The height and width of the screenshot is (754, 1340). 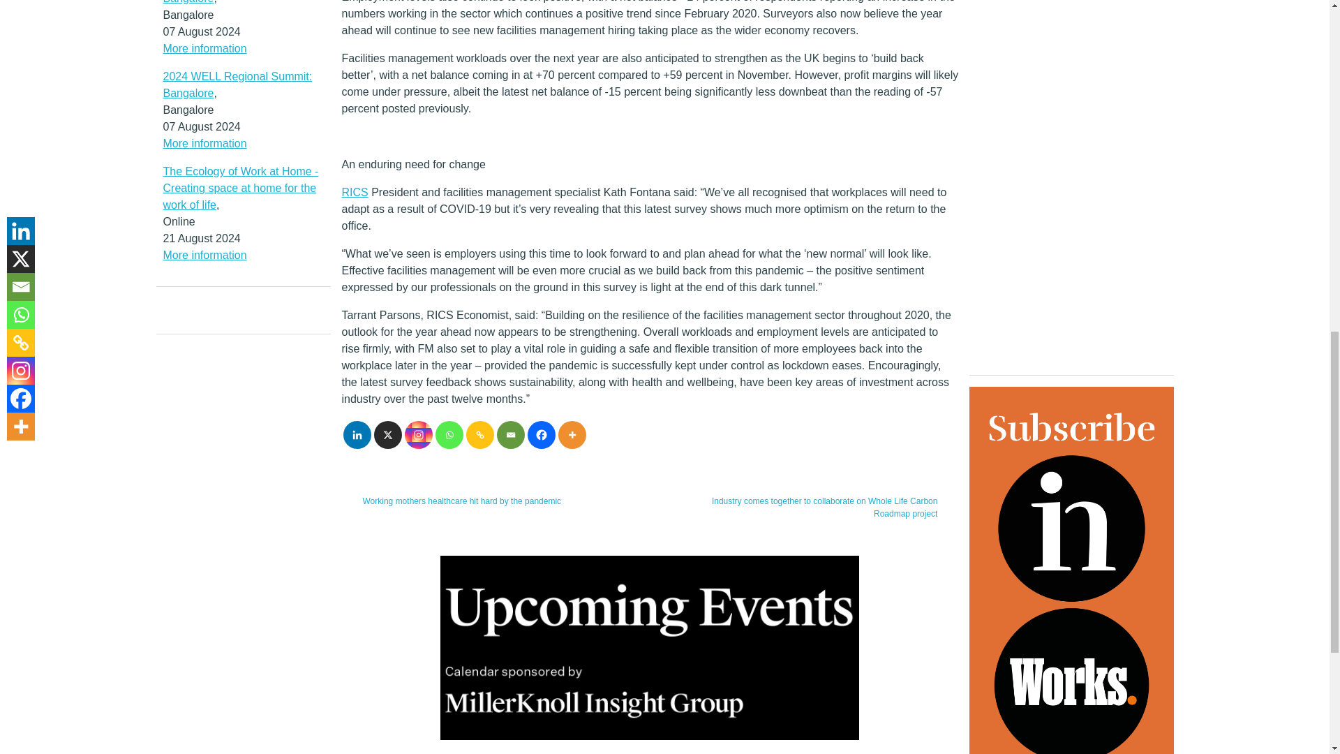 I want to click on X, so click(x=388, y=434).